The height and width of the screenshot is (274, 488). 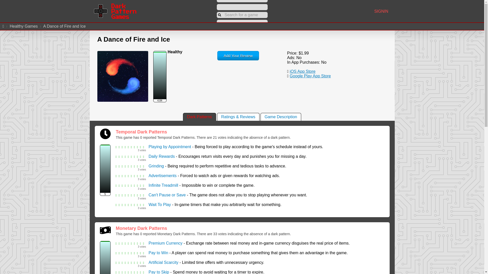 I want to click on Playing by Appointment, so click(x=169, y=147).